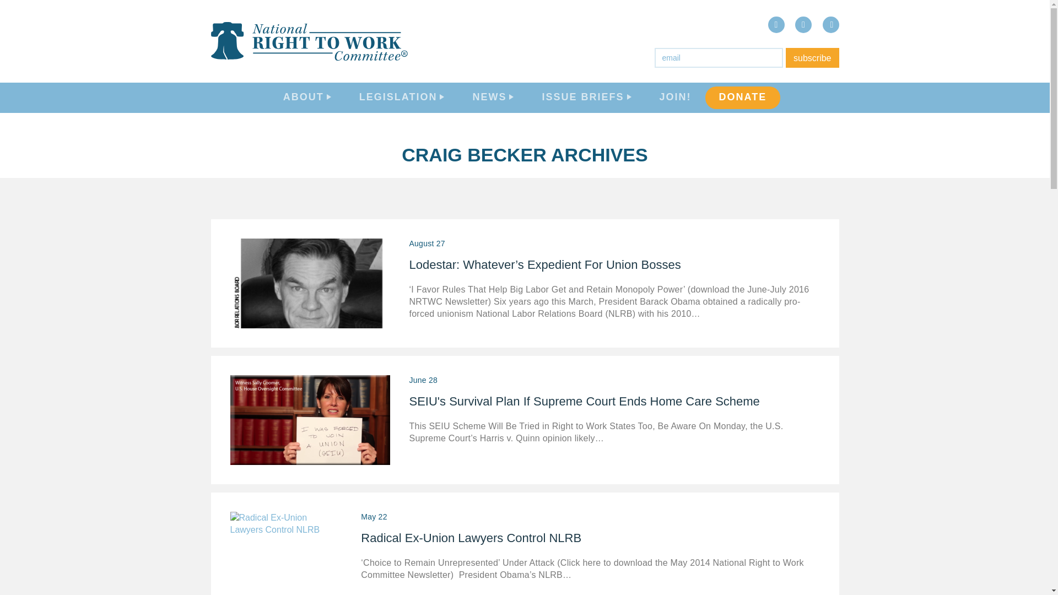 The height and width of the screenshot is (595, 1058). I want to click on NRTWC.ORG NEWS POSTS, so click(962, 419).